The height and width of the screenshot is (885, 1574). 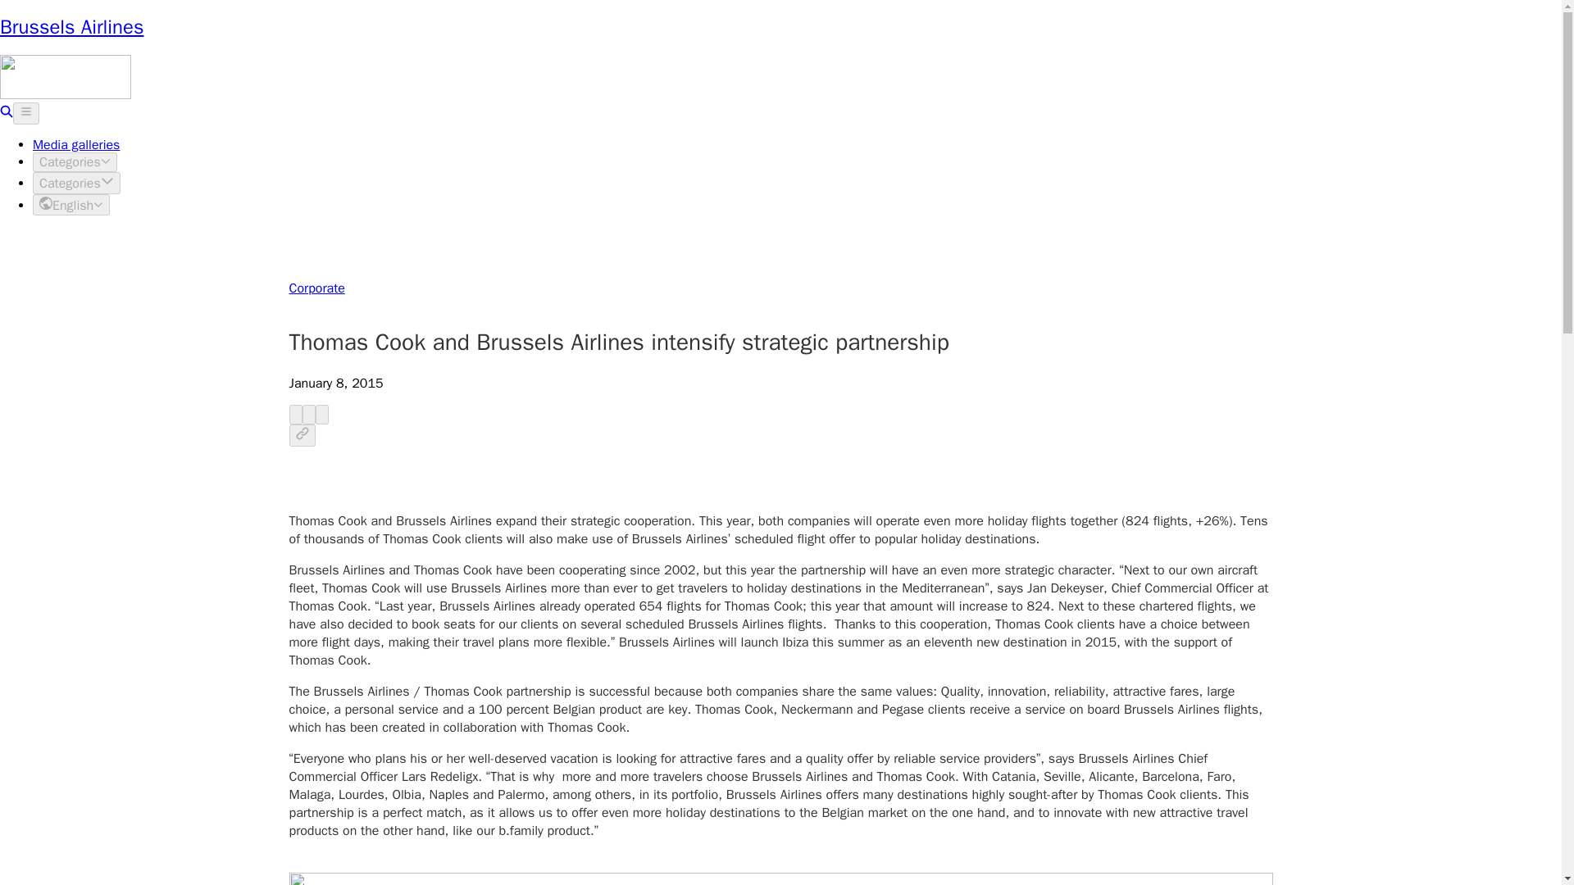 What do you see at coordinates (316, 288) in the screenshot?
I see `Corporate` at bounding box center [316, 288].